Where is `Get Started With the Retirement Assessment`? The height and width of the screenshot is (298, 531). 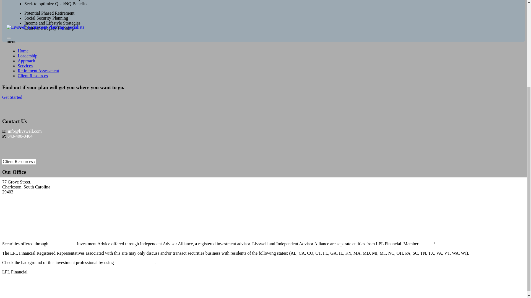
Get Started With the Retirement Assessment is located at coordinates (12, 98).